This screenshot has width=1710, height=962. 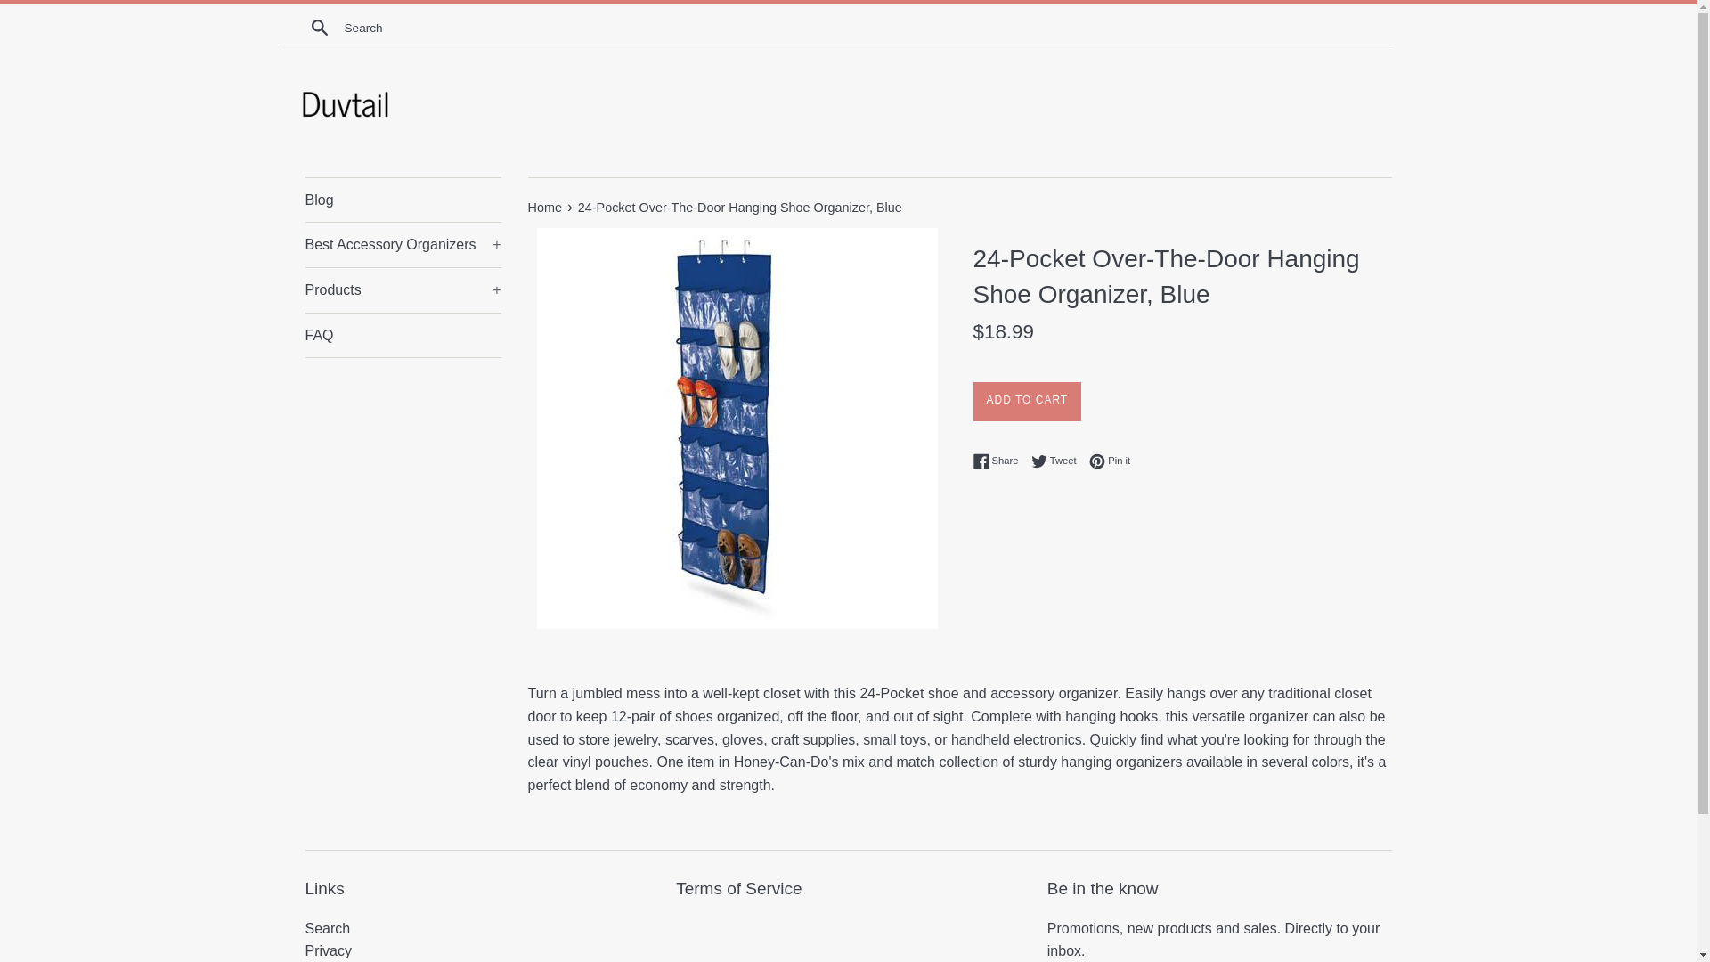 What do you see at coordinates (327, 950) in the screenshot?
I see `Privacy` at bounding box center [327, 950].